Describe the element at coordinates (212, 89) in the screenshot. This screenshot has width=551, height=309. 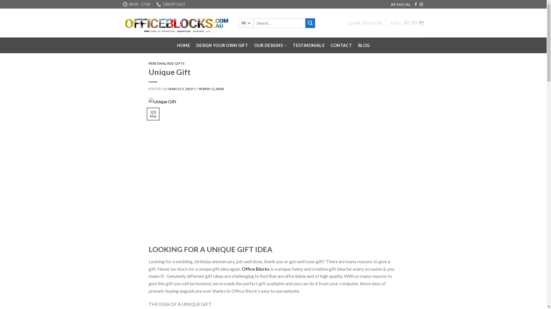
I see `PERRIN CLARKE` at that location.